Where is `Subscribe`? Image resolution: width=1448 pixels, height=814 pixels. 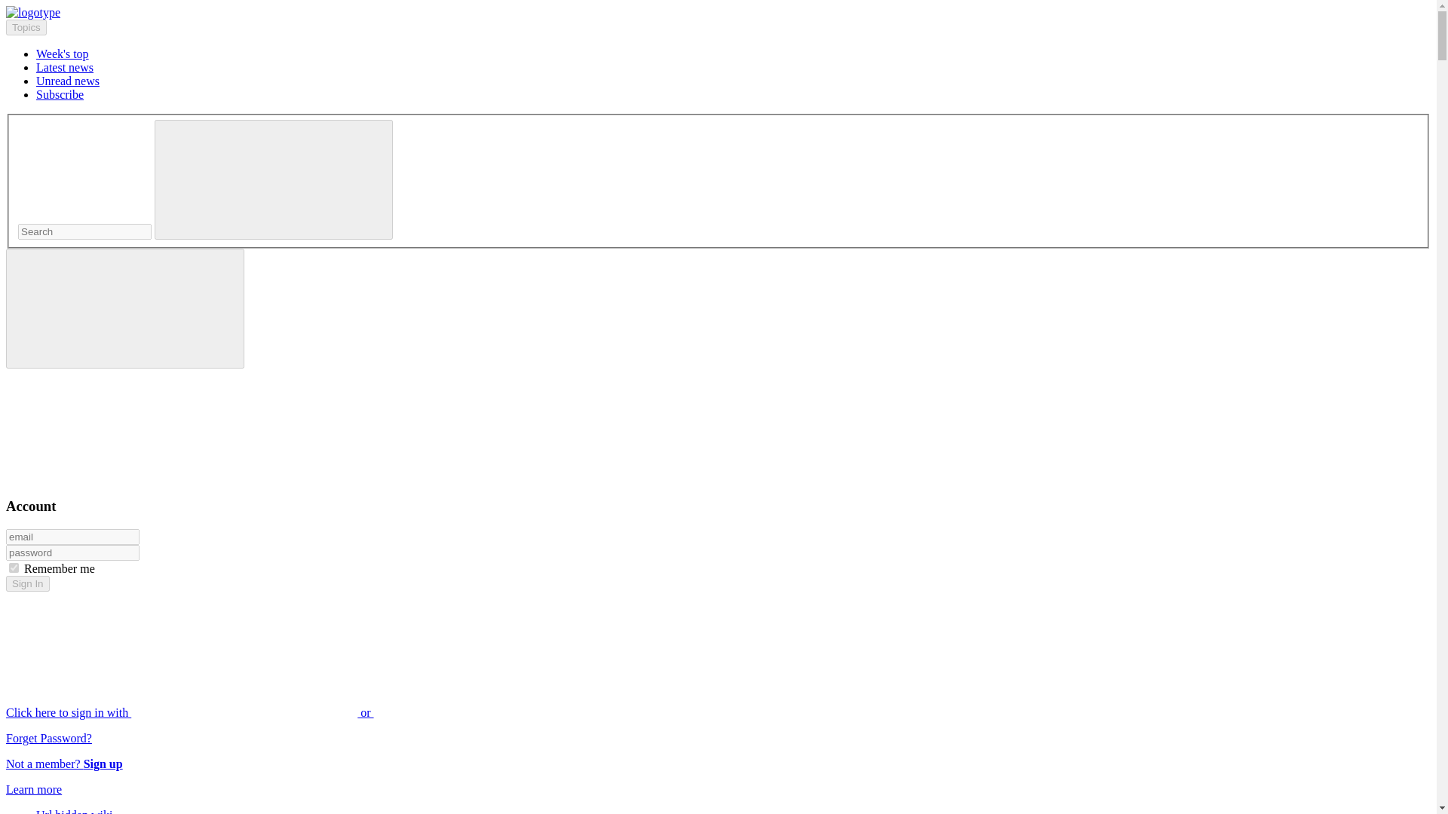 Subscribe is located at coordinates (60, 93).